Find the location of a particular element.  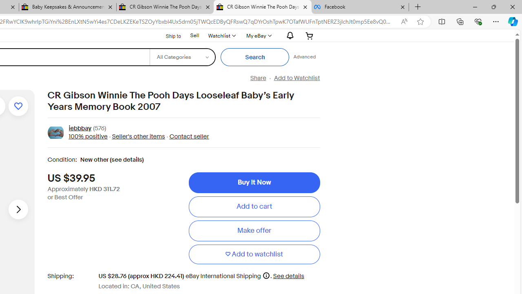

Watchlist is located at coordinates (221, 36).